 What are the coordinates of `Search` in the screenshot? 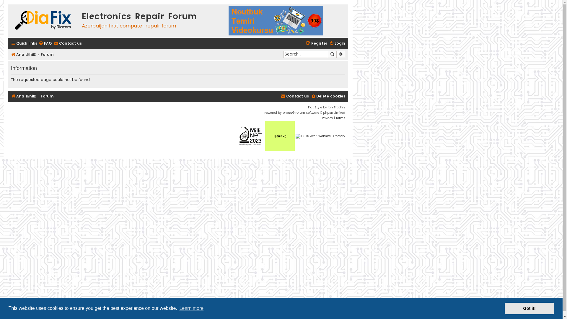 It's located at (332, 54).